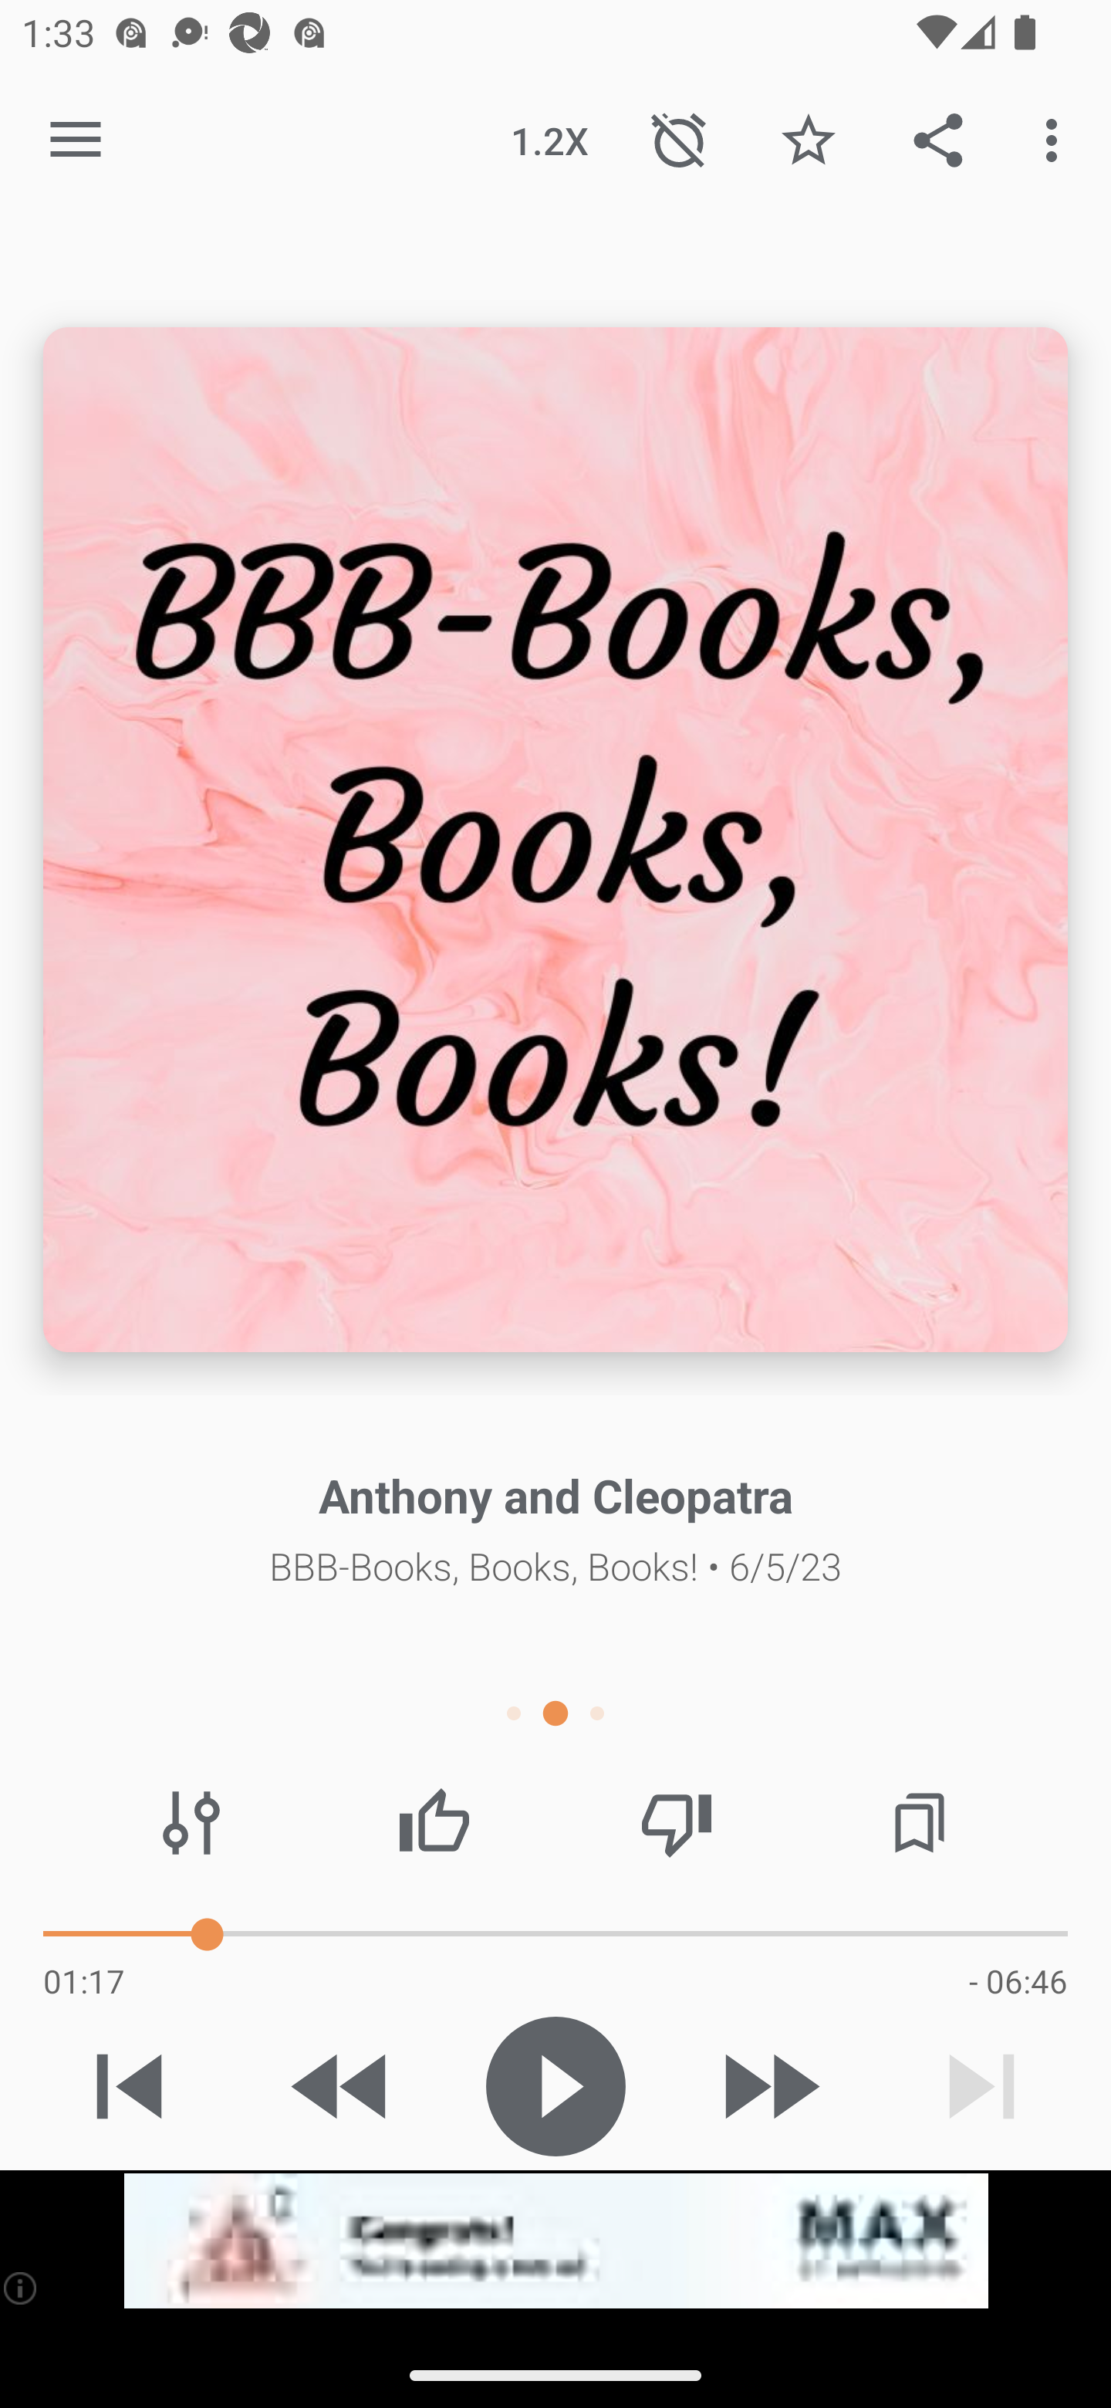 The width and height of the screenshot is (1111, 2408). Describe the element at coordinates (434, 1823) in the screenshot. I see `Thumbs up` at that location.